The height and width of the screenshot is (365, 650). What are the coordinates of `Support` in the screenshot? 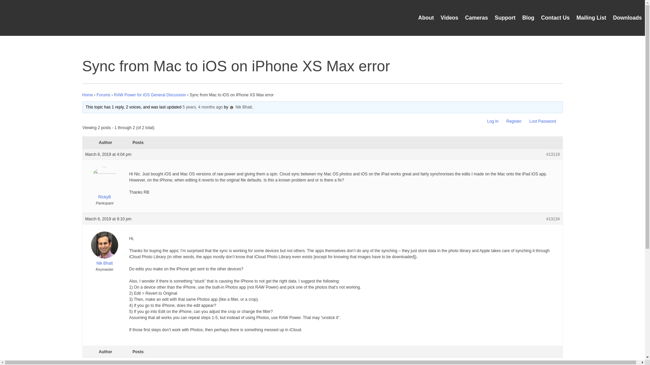 It's located at (505, 18).